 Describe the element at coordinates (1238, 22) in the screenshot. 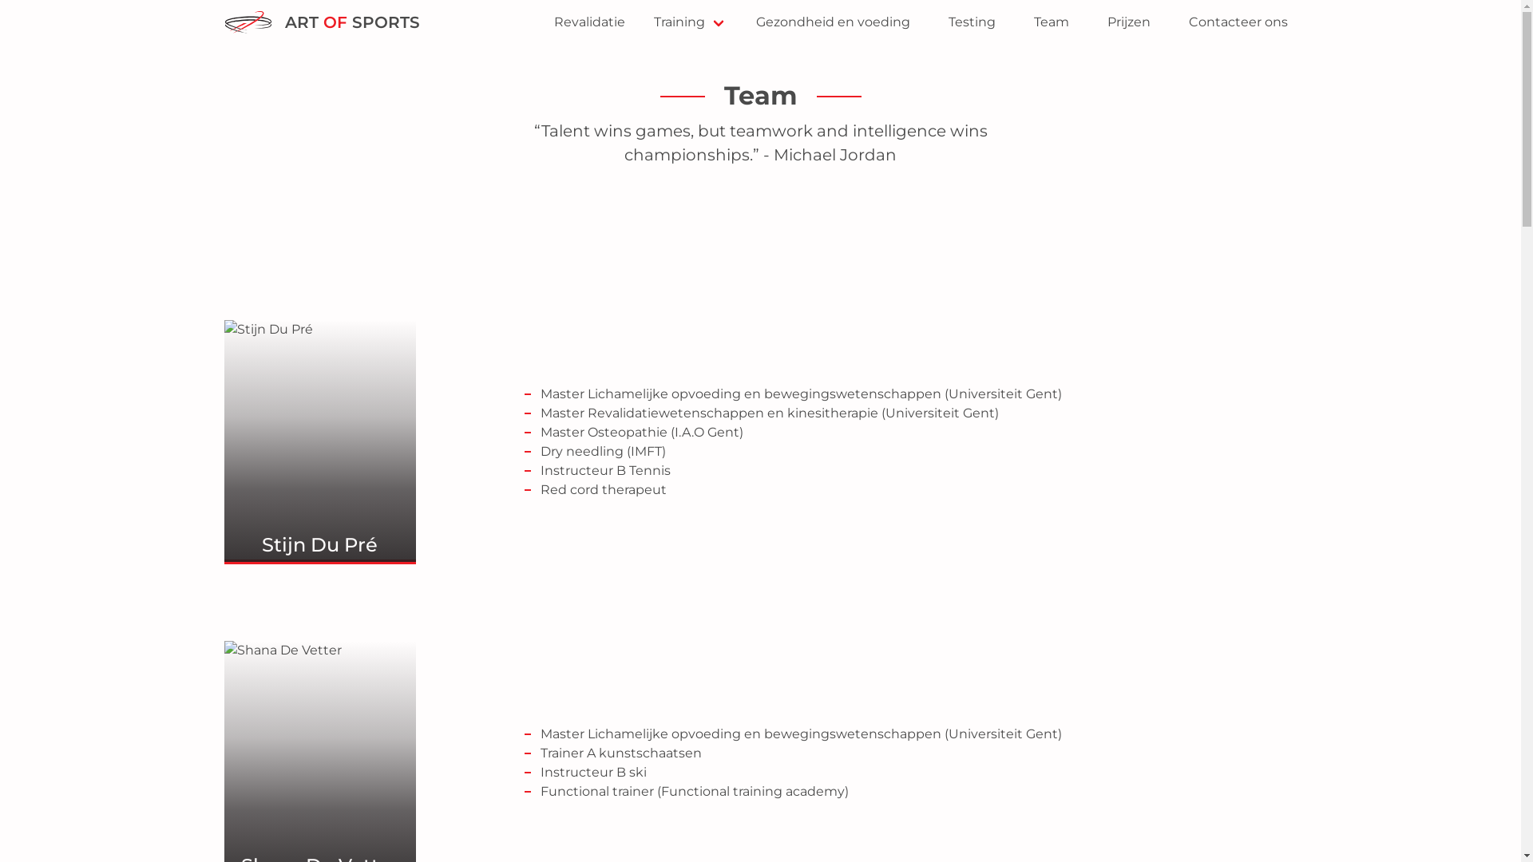

I see `Contacteer ons` at that location.